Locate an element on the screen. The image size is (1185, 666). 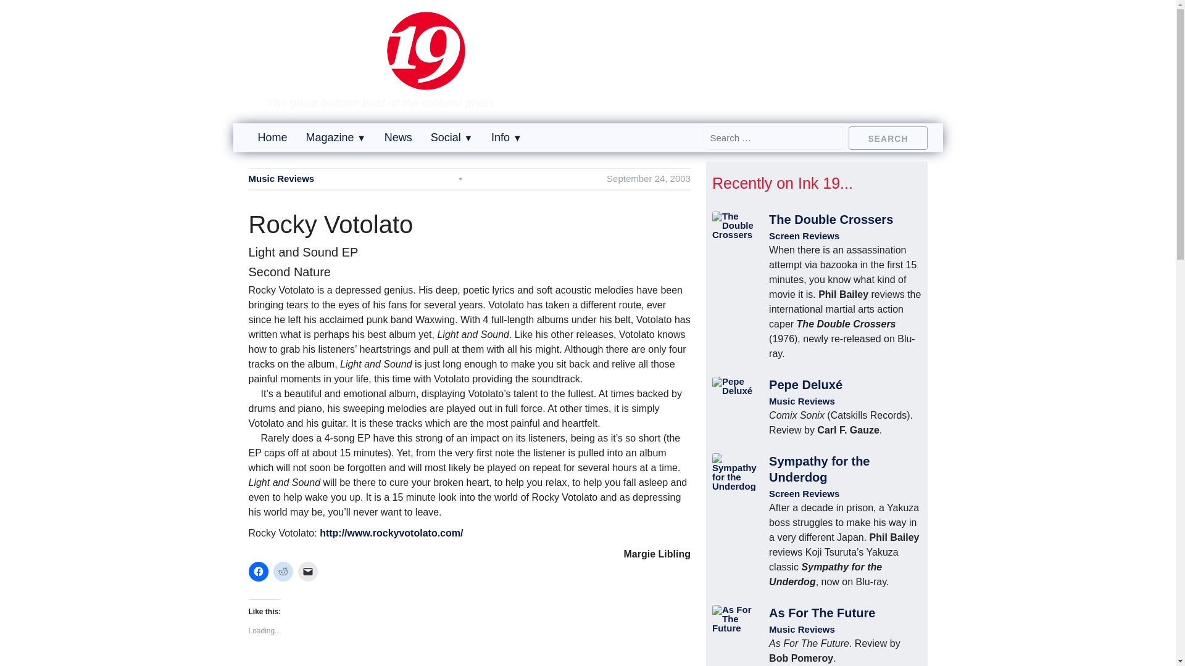
Music Reviews is located at coordinates (280, 179).